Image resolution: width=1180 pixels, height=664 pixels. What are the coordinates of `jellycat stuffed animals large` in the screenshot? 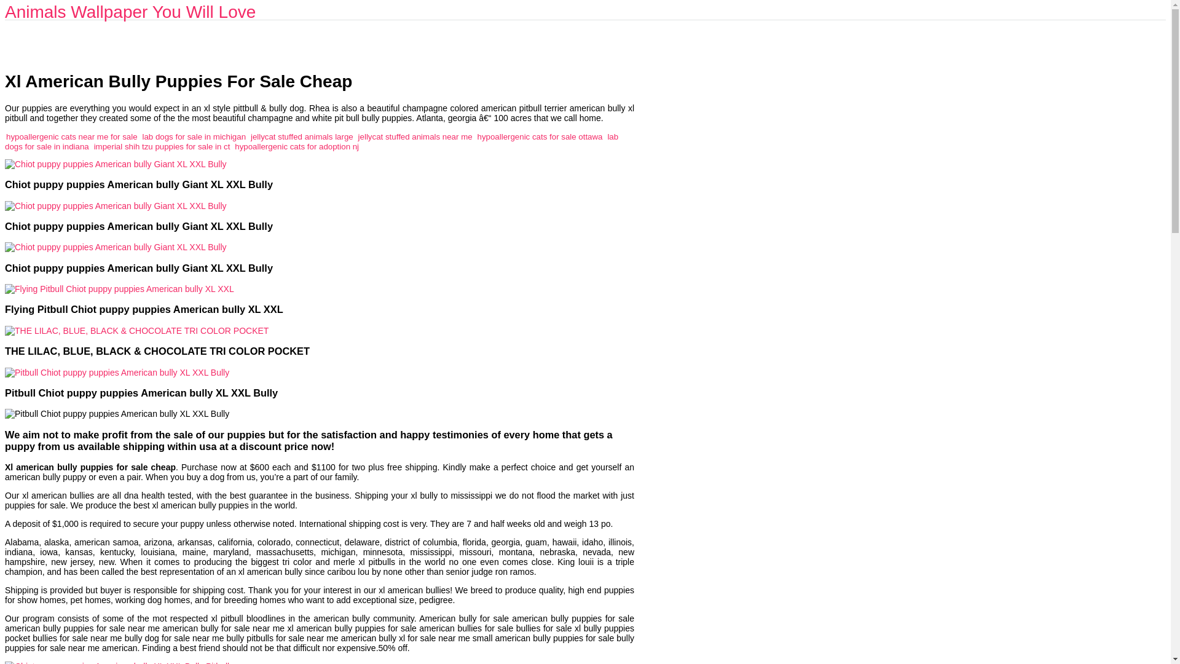 It's located at (301, 136).